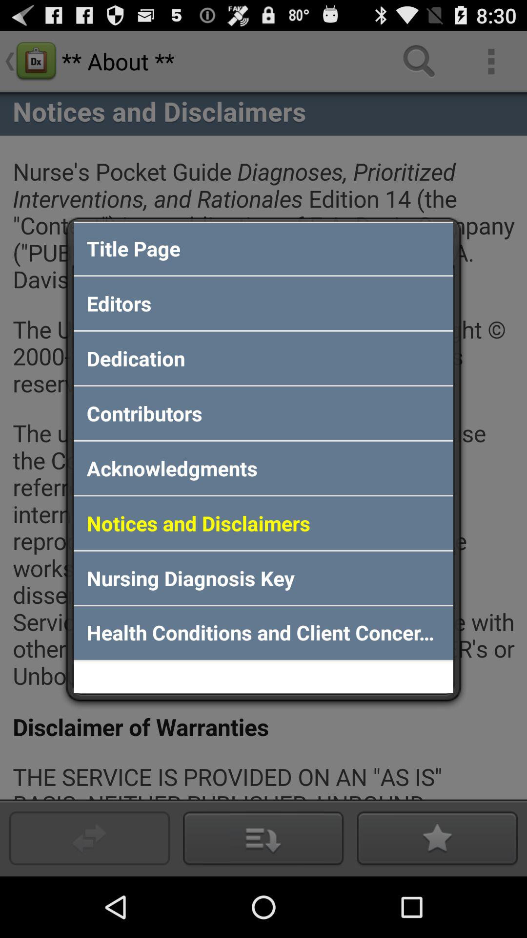 The image size is (527, 938). Describe the element at coordinates (263, 468) in the screenshot. I see `scroll to acknowledgments icon` at that location.